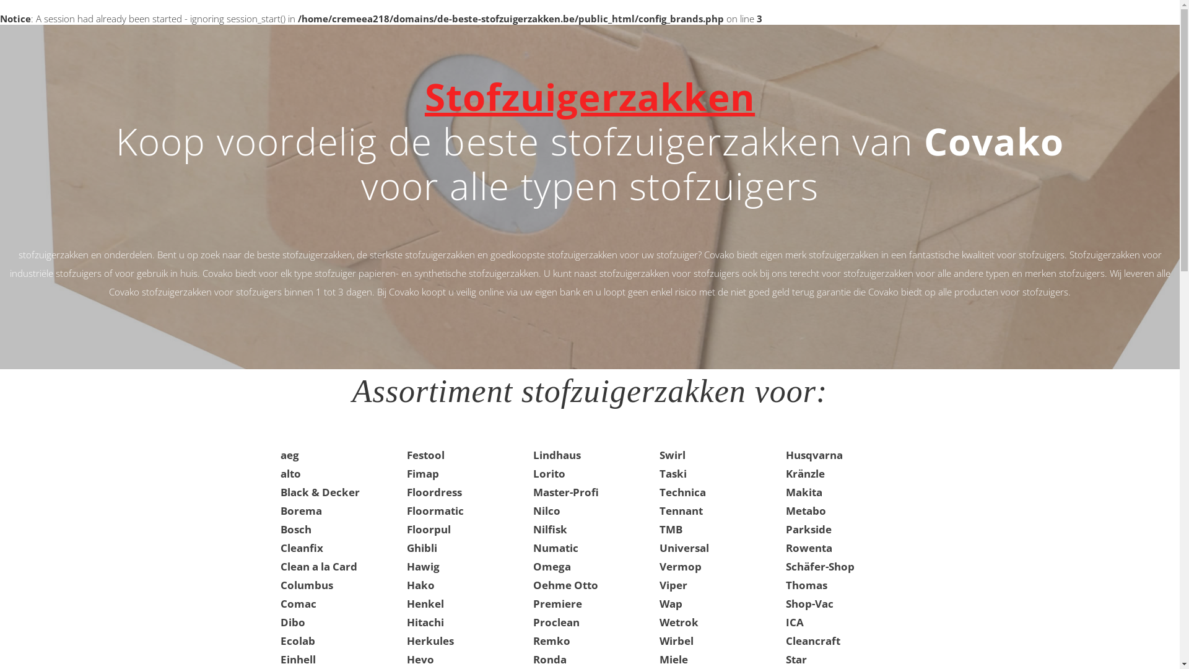  What do you see at coordinates (292, 622) in the screenshot?
I see `Dibo` at bounding box center [292, 622].